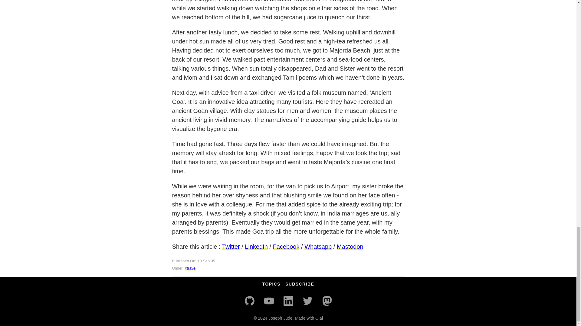  What do you see at coordinates (271, 284) in the screenshot?
I see `TOPICS` at bounding box center [271, 284].